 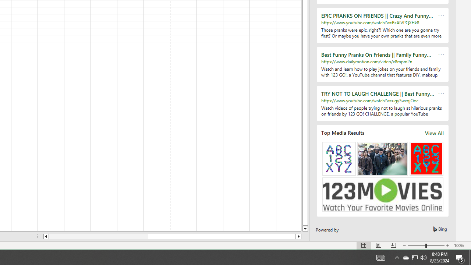 I want to click on User Promoted Notification Area, so click(x=414, y=258).